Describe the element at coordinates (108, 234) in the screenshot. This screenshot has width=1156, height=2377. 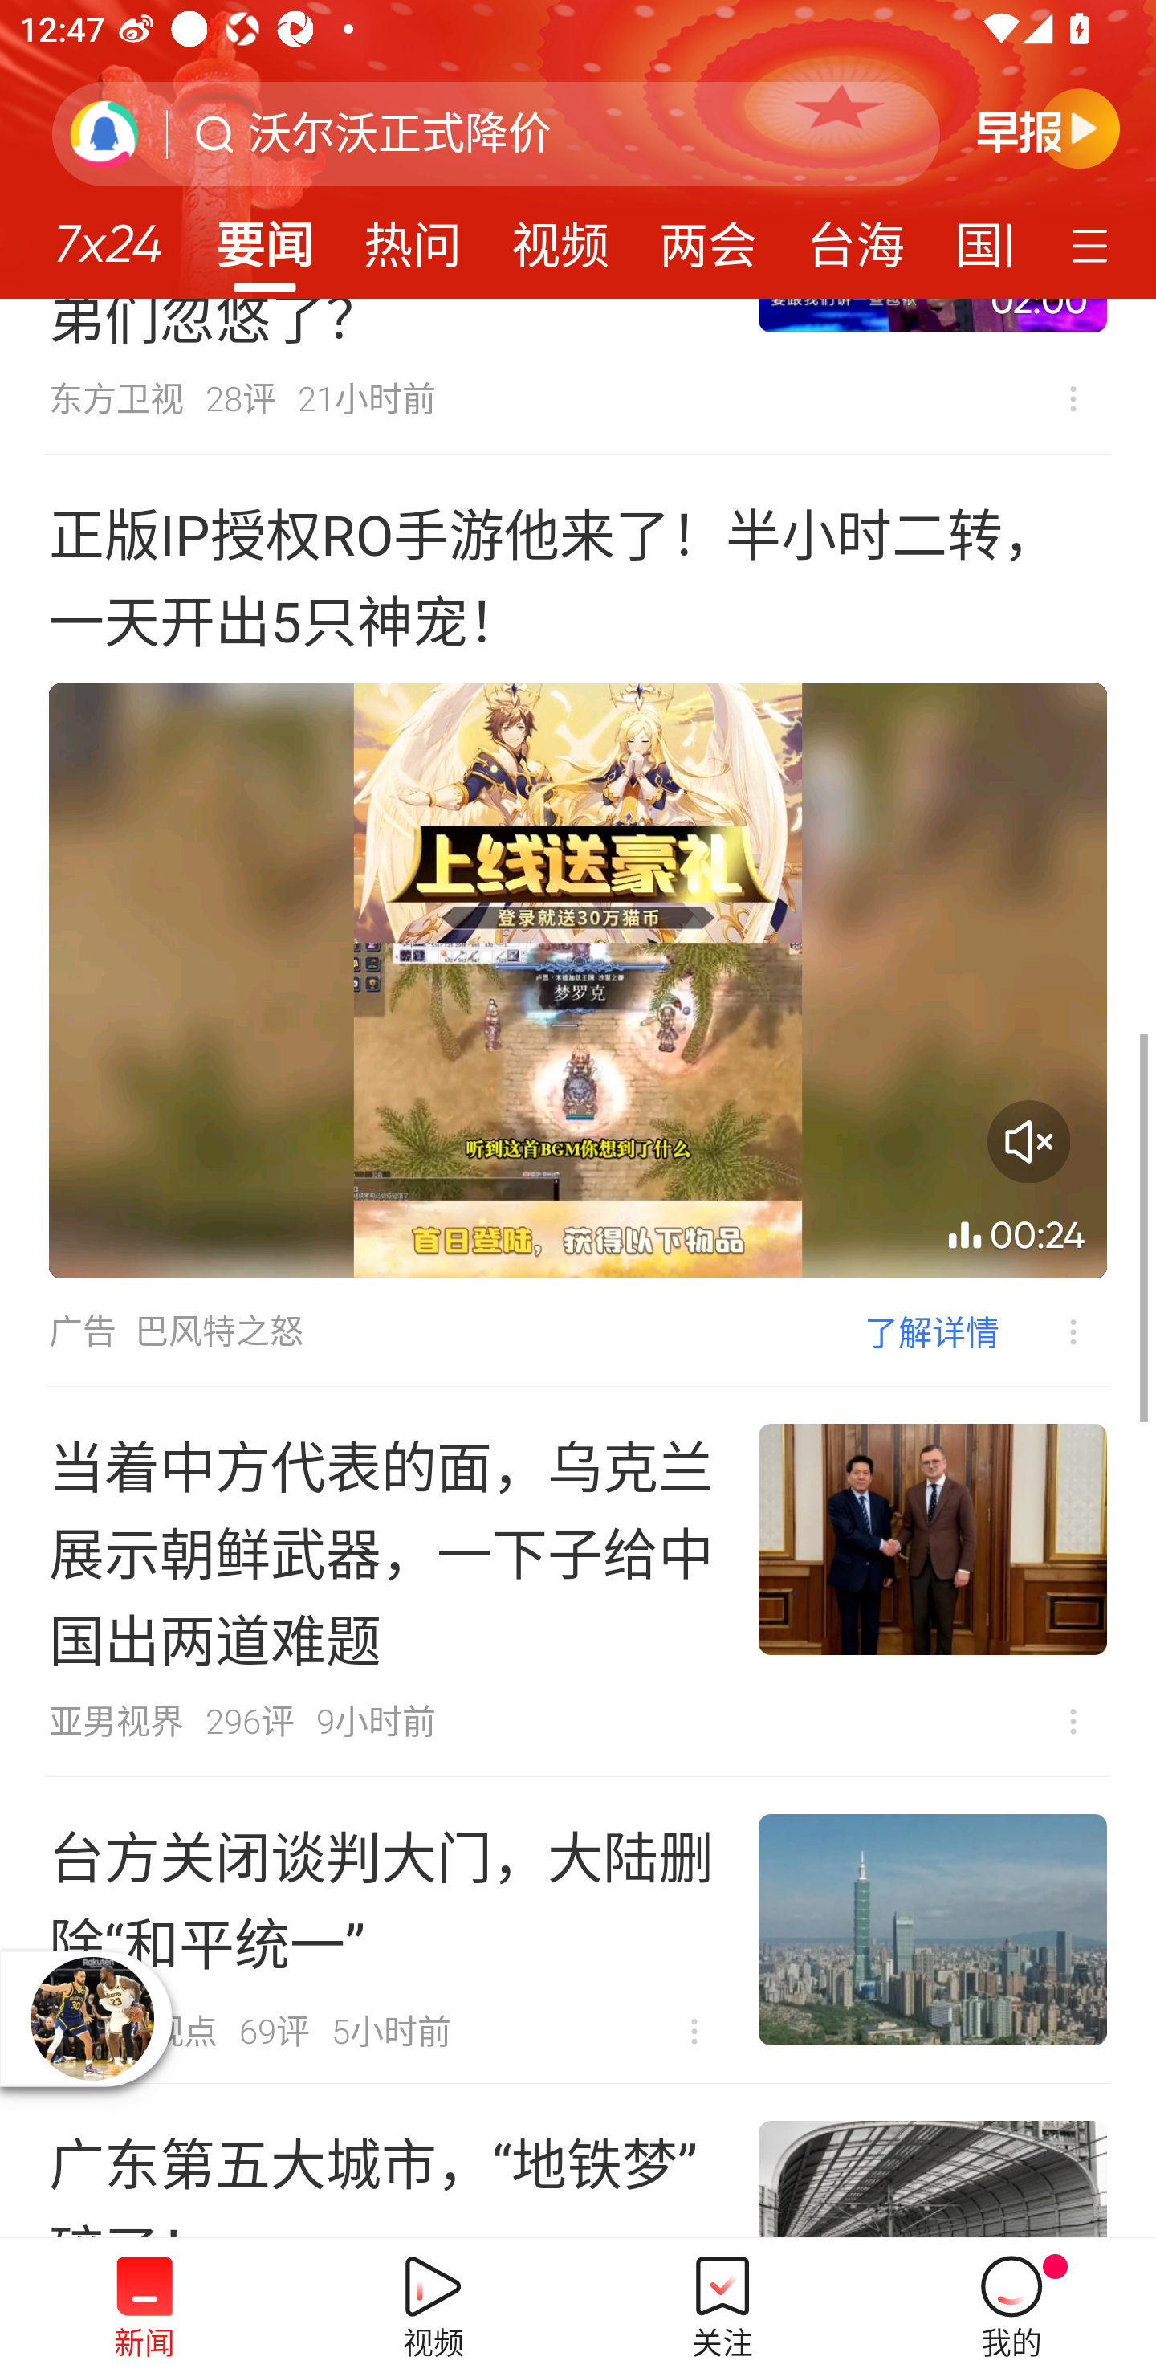
I see `7x24` at that location.